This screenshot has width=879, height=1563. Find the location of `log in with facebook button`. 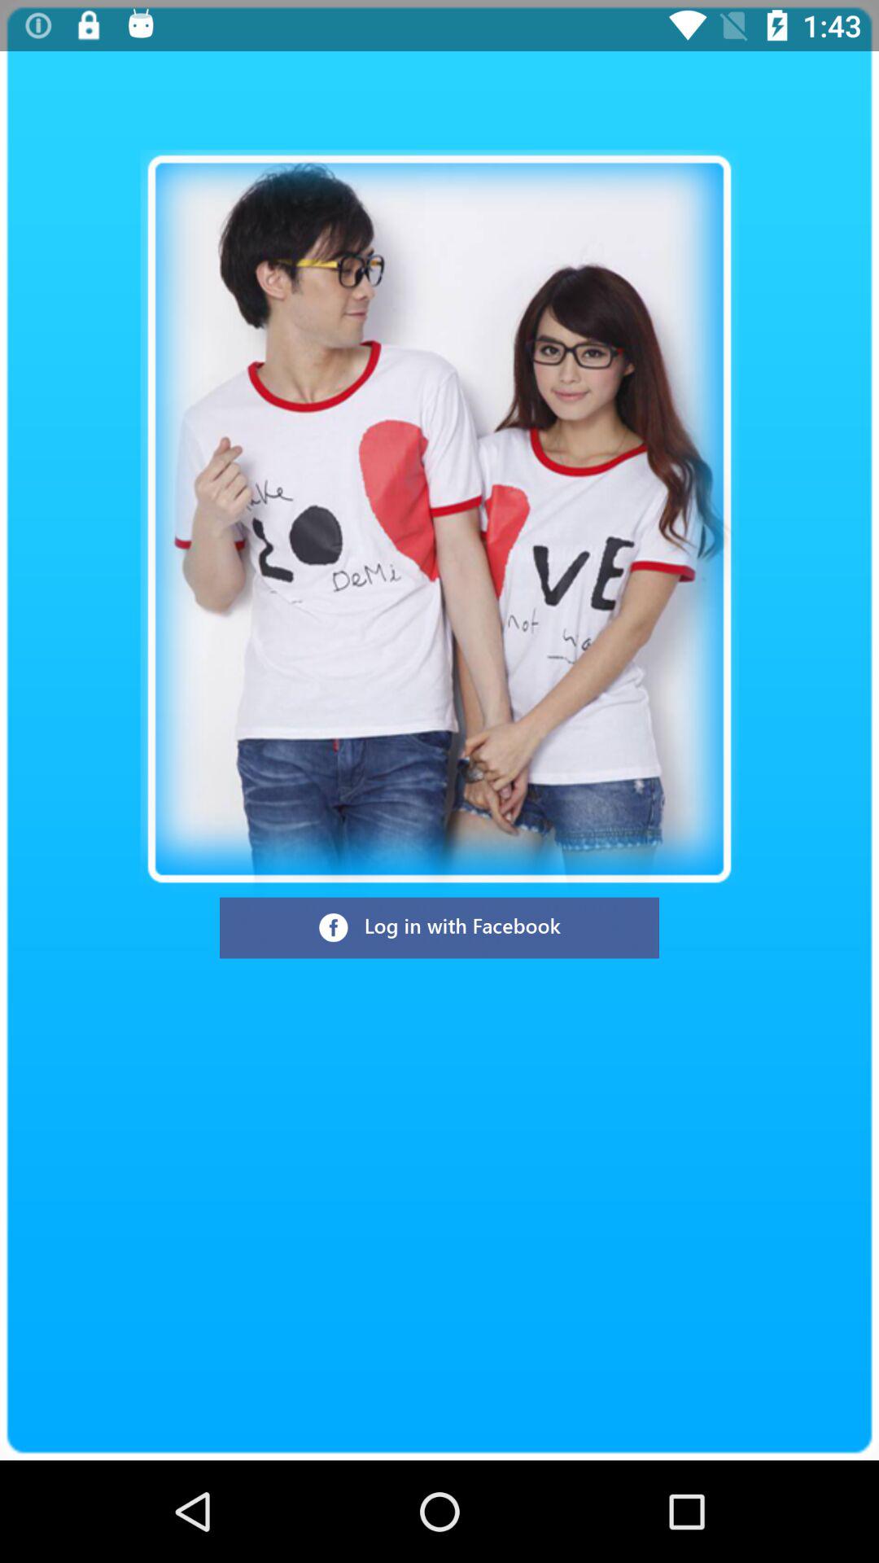

log in with facebook button is located at coordinates (439, 928).